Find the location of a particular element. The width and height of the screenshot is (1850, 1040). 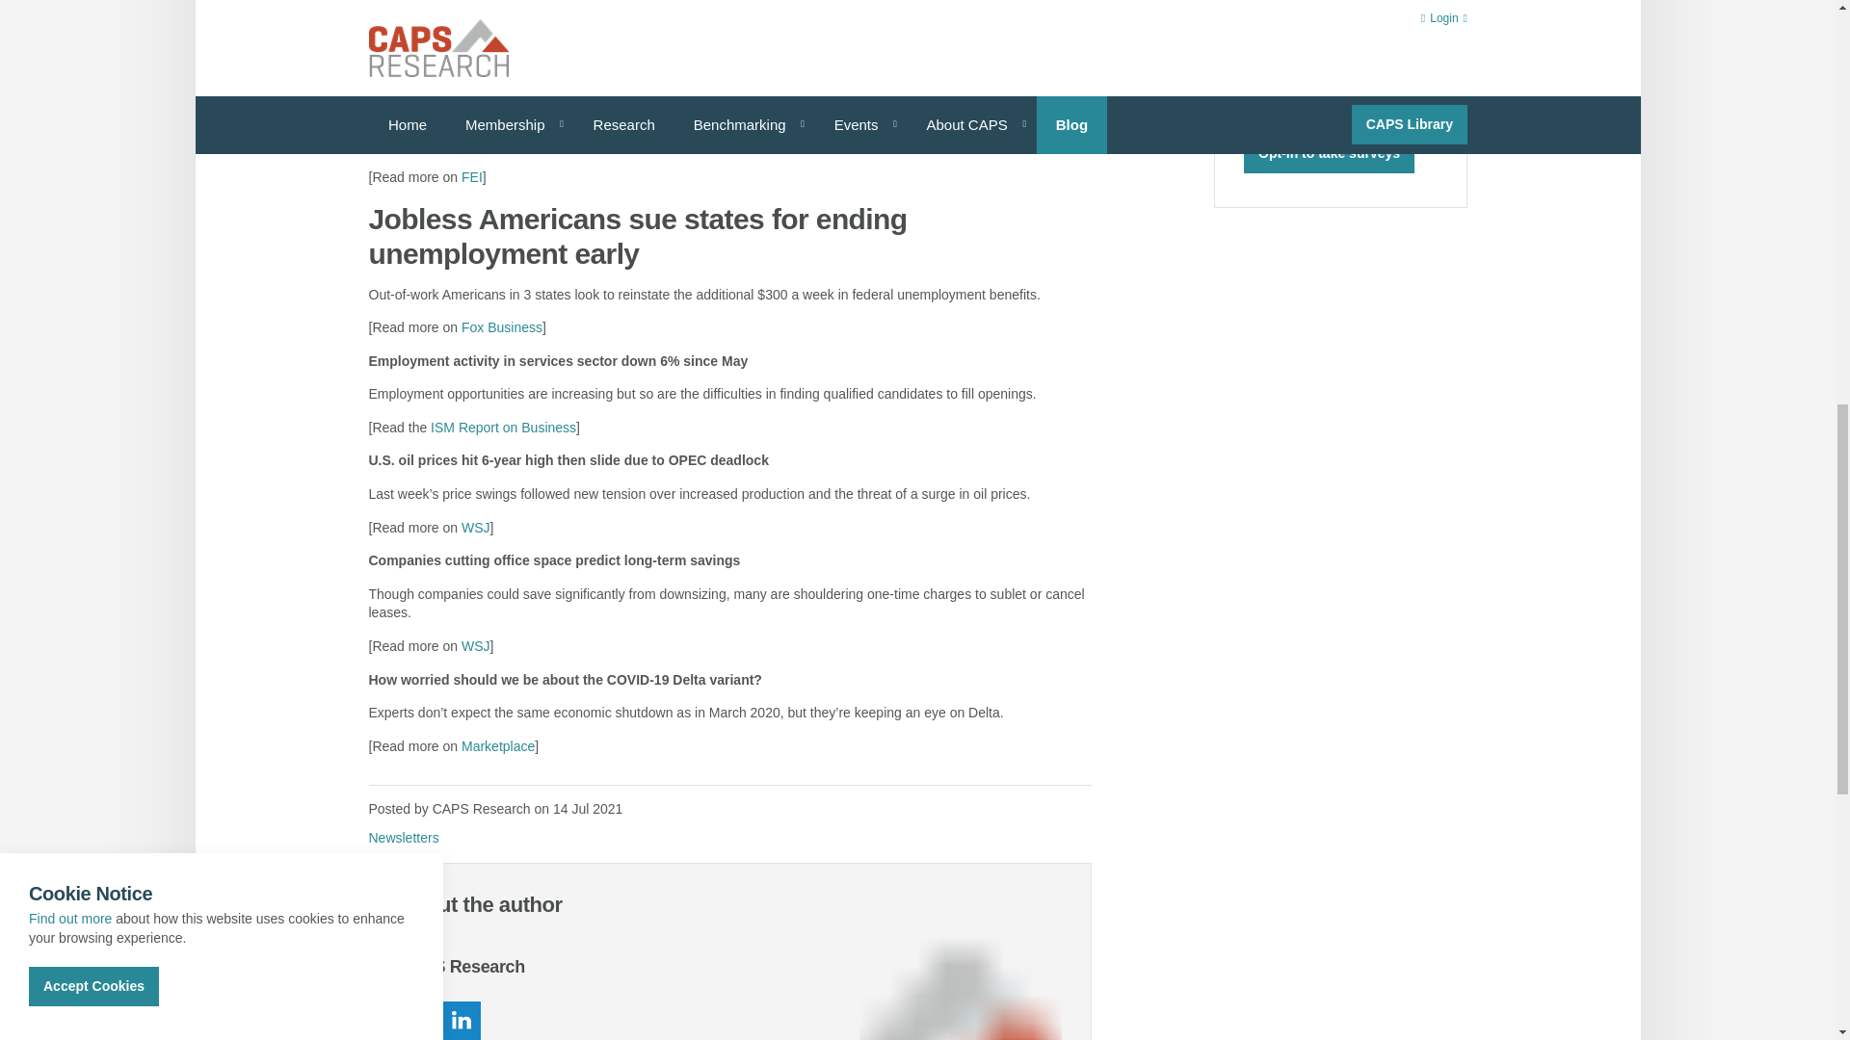

Companies cutting office space predict long-term savings is located at coordinates (475, 646).